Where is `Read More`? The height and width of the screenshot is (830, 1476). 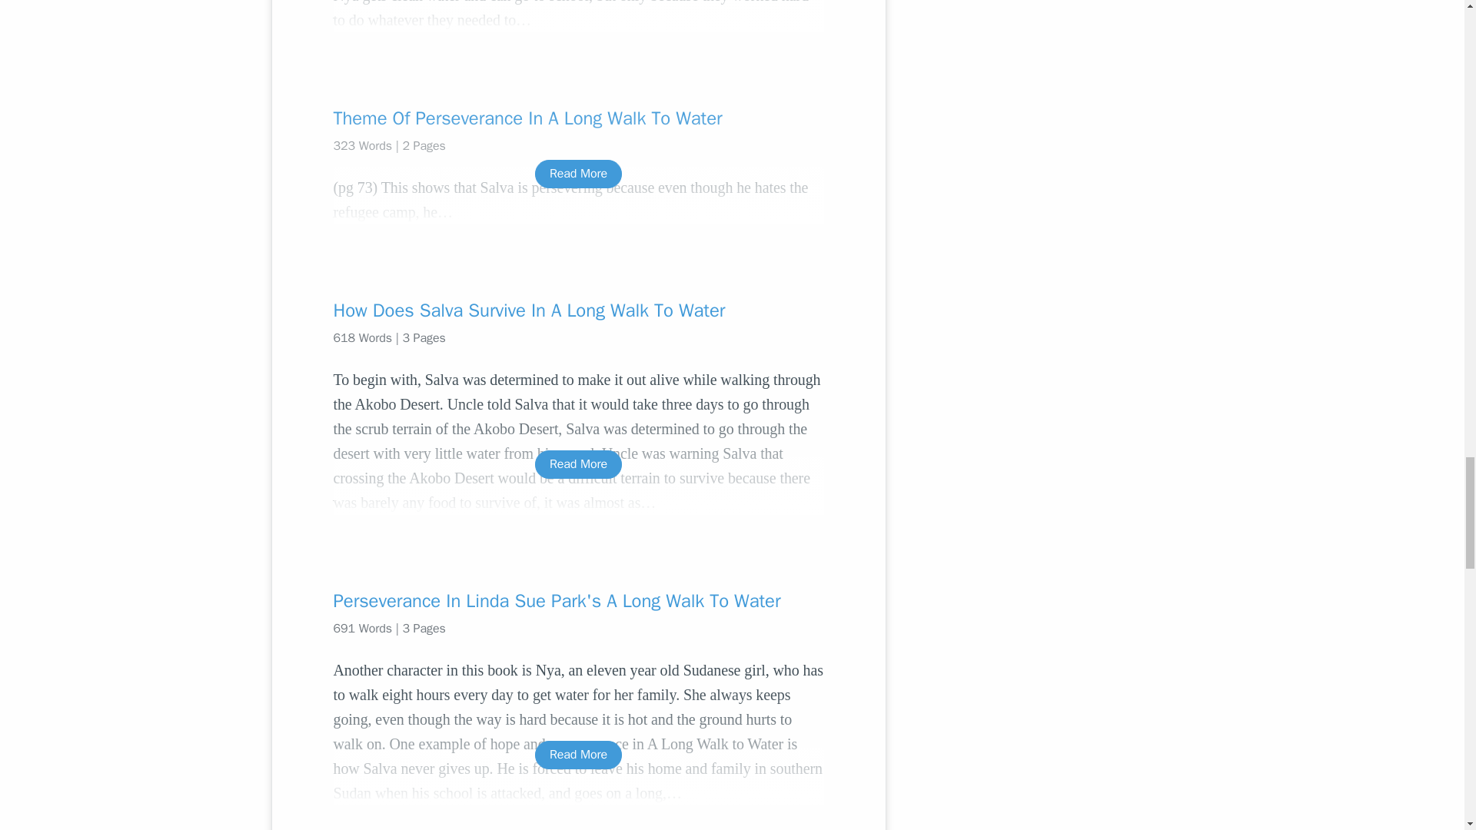
Read More is located at coordinates (578, 174).